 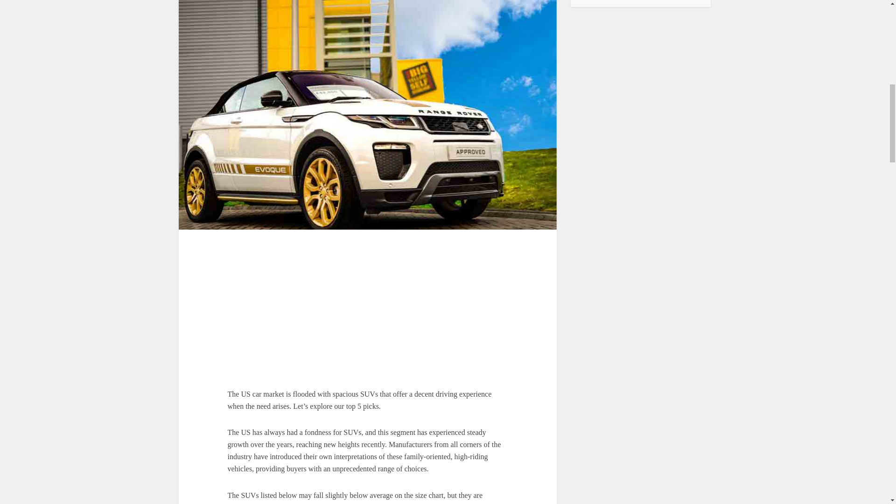 I want to click on Advertisement, so click(x=368, y=309).